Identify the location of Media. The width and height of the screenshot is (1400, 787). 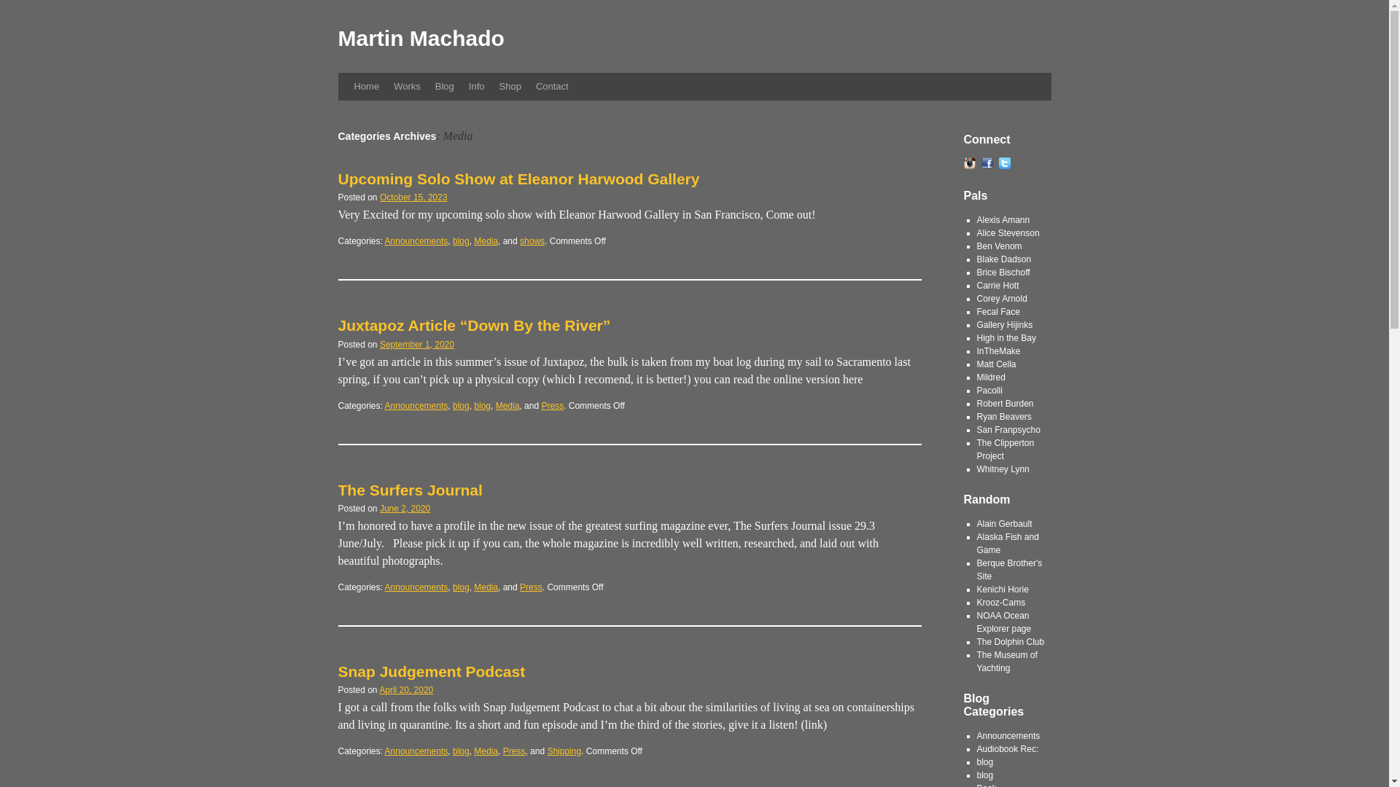
(507, 405).